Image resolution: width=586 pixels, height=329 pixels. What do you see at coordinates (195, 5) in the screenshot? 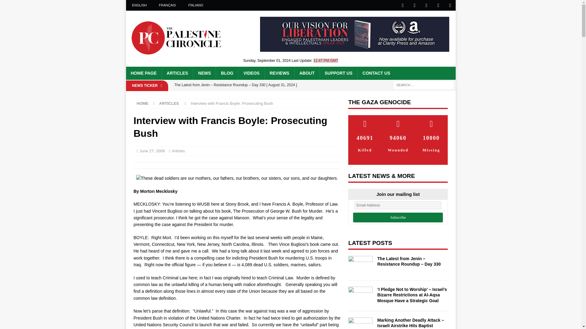
I see `ITALIANO` at bounding box center [195, 5].